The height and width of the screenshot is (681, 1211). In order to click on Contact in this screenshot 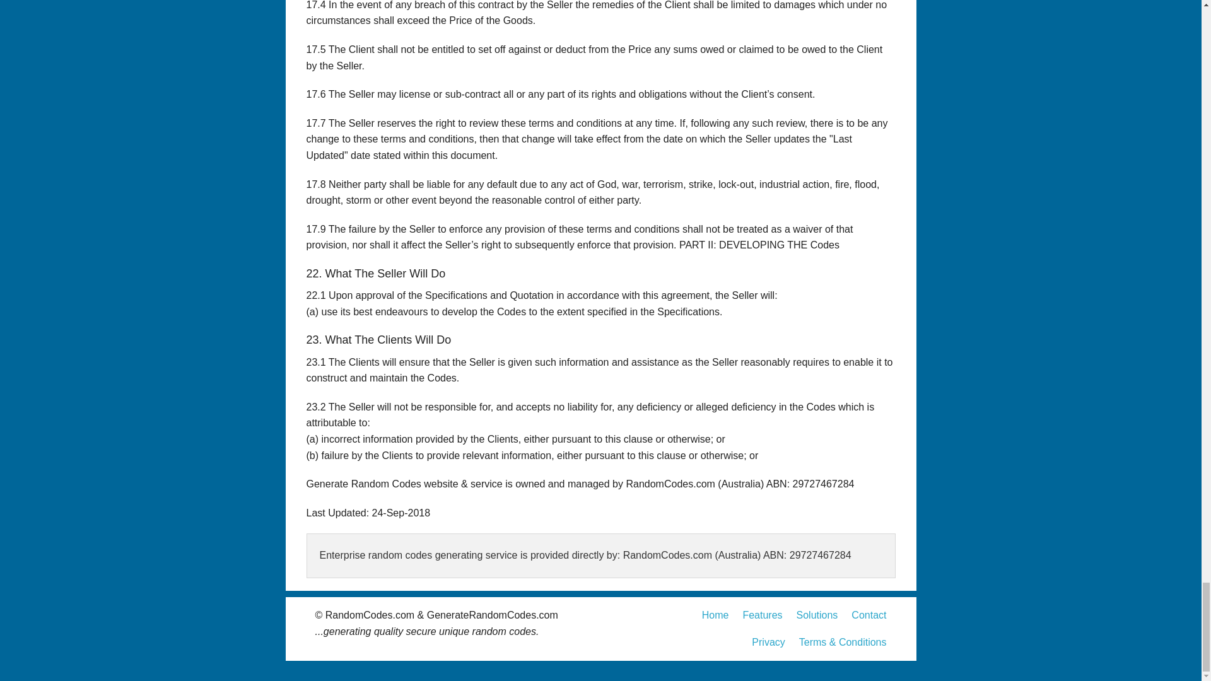, I will do `click(869, 615)`.